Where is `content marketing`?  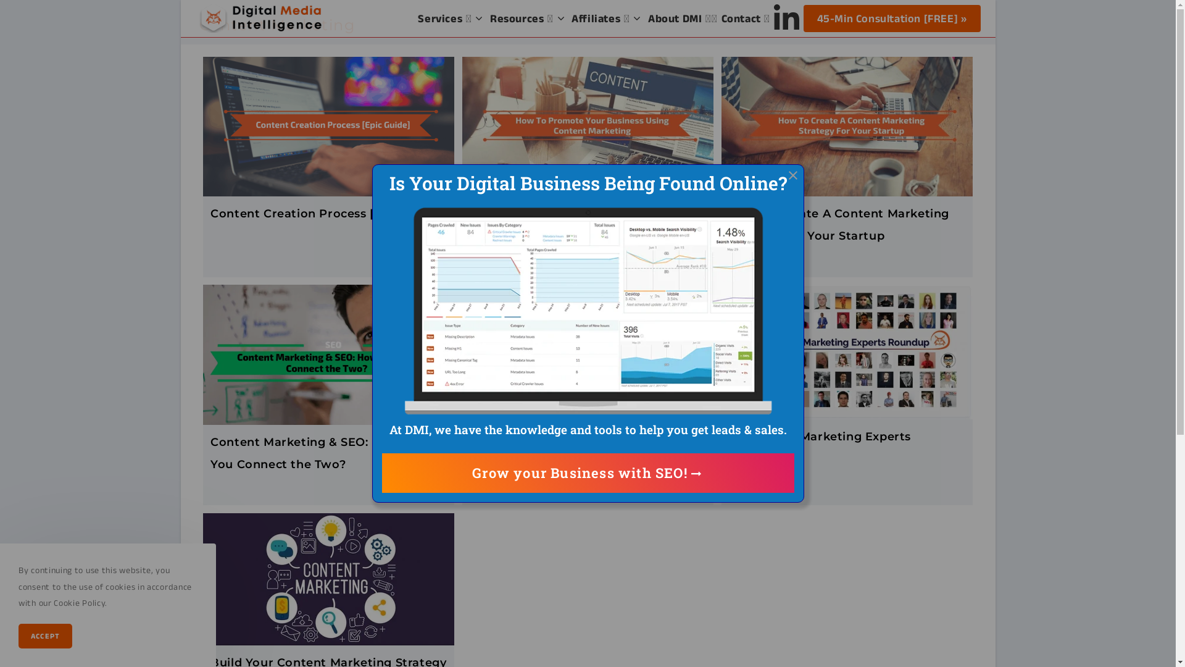 content marketing is located at coordinates (941, 25).